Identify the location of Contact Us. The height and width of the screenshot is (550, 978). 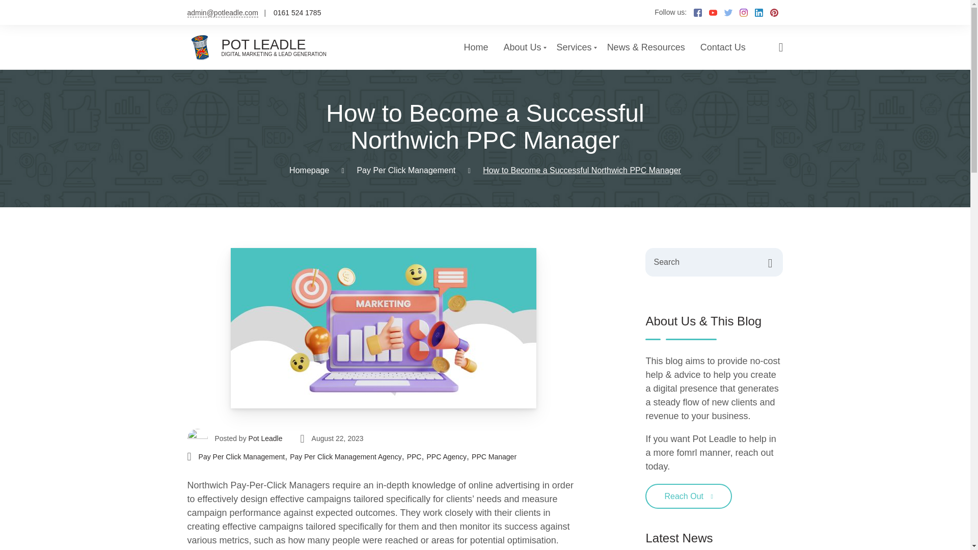
(722, 47).